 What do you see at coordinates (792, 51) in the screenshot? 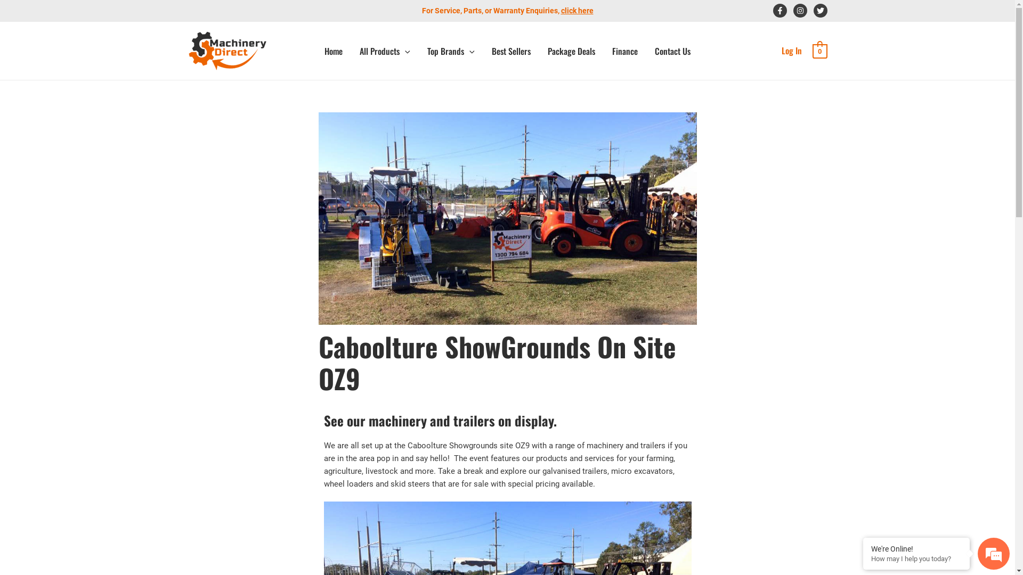
I see `Log In` at bounding box center [792, 51].